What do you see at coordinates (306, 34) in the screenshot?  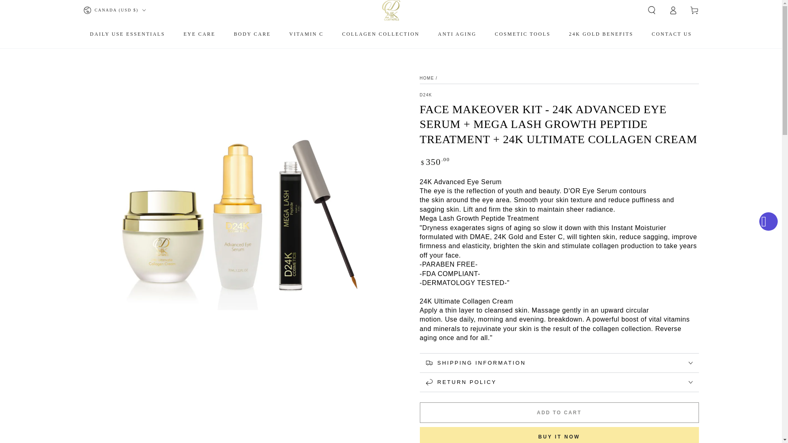 I see `VITAMIN C` at bounding box center [306, 34].